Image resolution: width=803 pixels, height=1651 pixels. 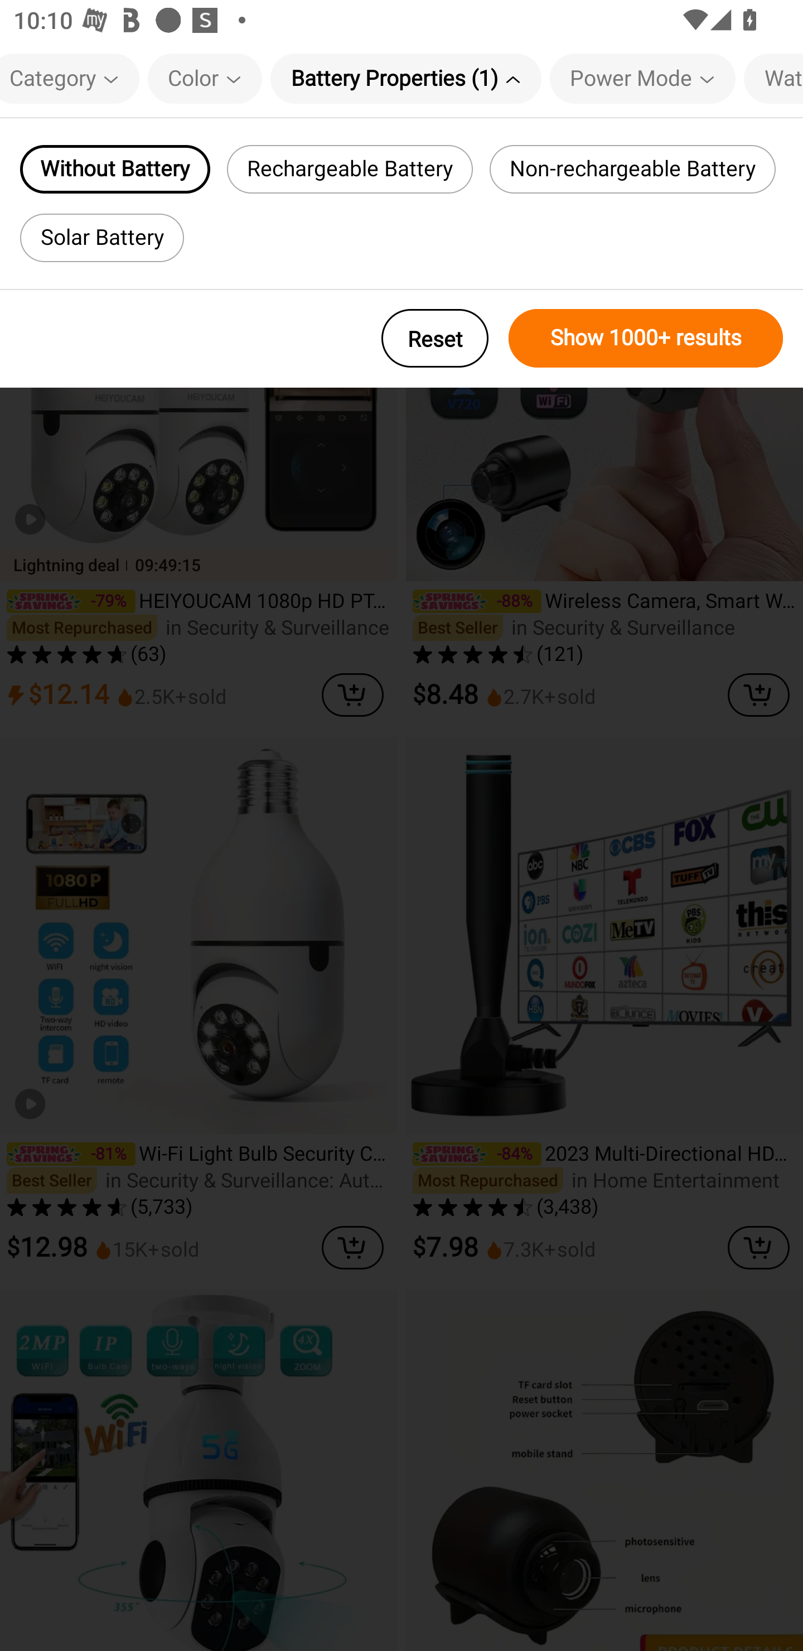 I want to click on Reset, so click(x=435, y=338).